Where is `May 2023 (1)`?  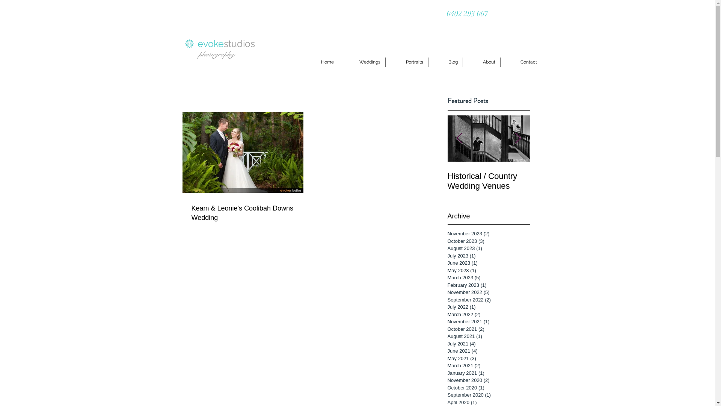
May 2023 (1) is located at coordinates (487, 271).